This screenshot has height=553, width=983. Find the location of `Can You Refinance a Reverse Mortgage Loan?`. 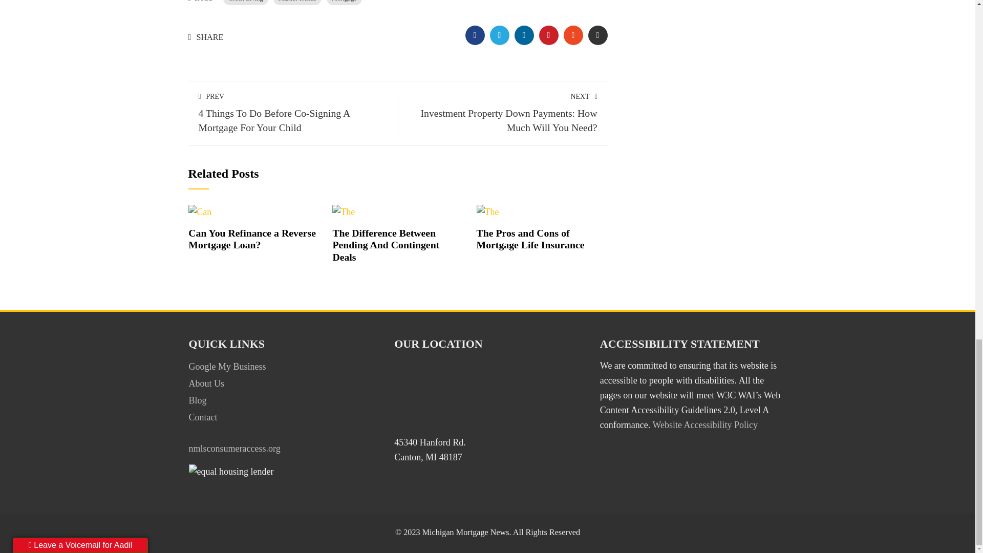

Can You Refinance a Reverse Mortgage Loan? is located at coordinates (252, 239).